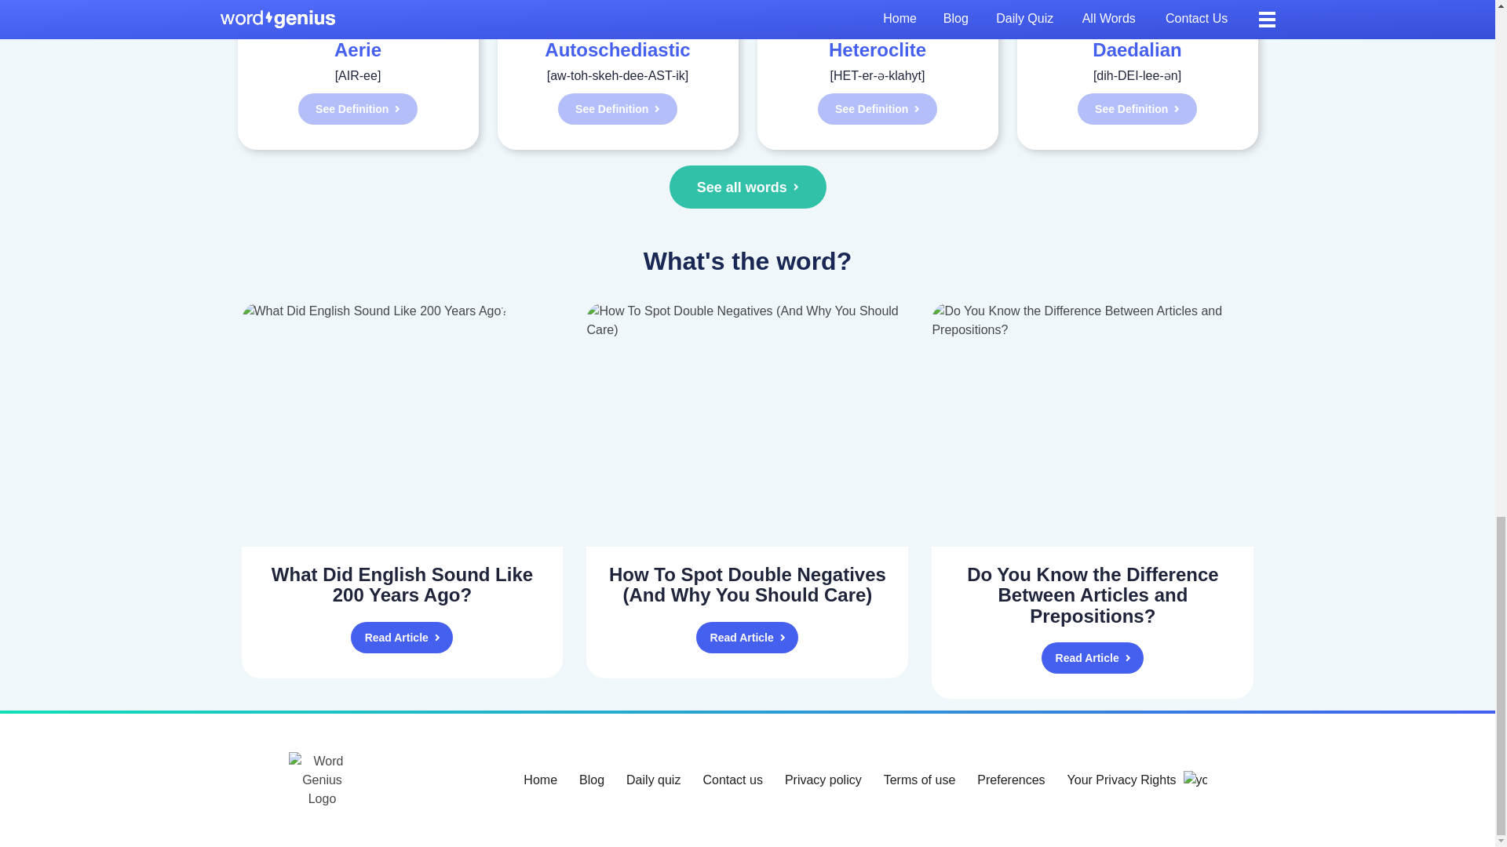 This screenshot has height=847, width=1507. I want to click on Contact us, so click(732, 781).